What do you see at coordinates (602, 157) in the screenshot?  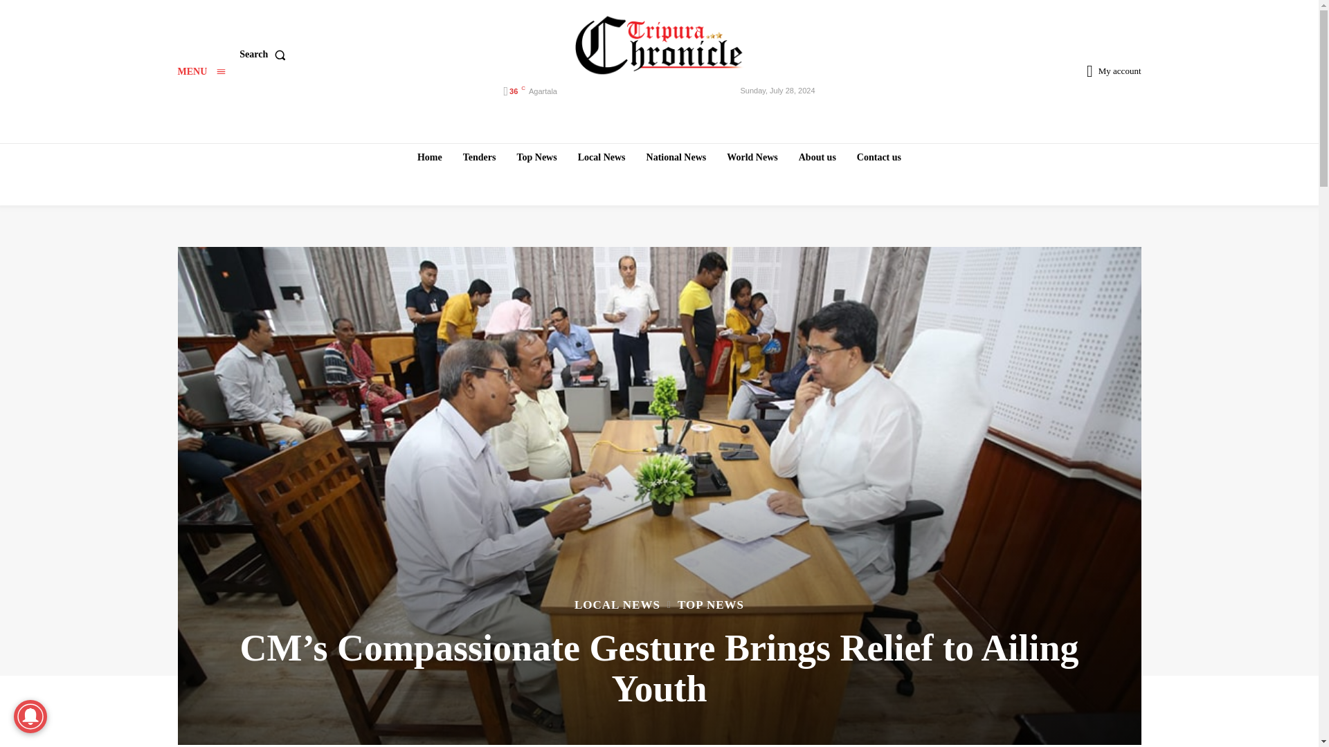 I see `Local News` at bounding box center [602, 157].